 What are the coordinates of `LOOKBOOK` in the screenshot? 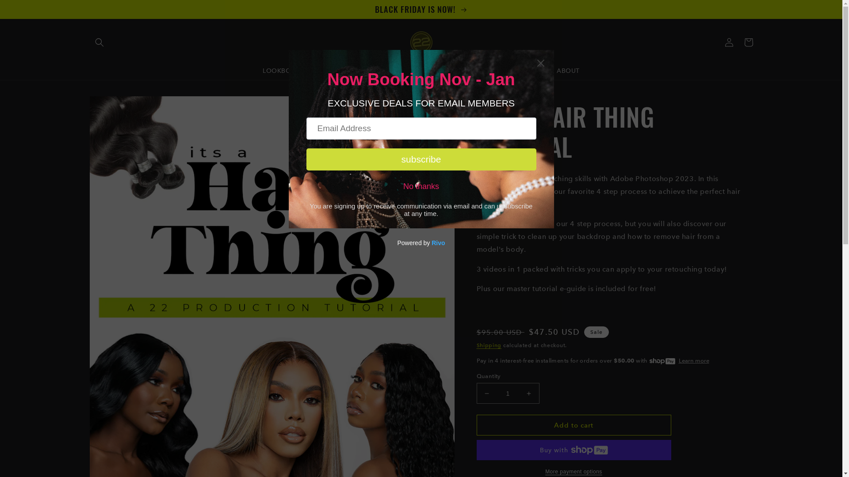 It's located at (282, 71).